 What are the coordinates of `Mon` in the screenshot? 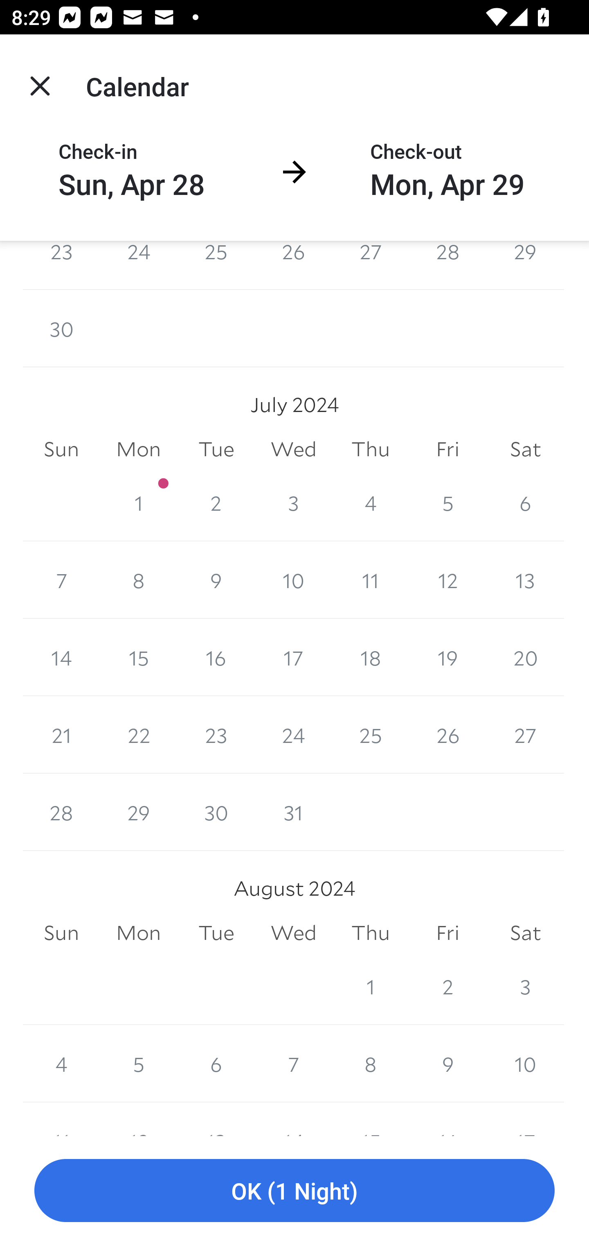 It's located at (138, 933).